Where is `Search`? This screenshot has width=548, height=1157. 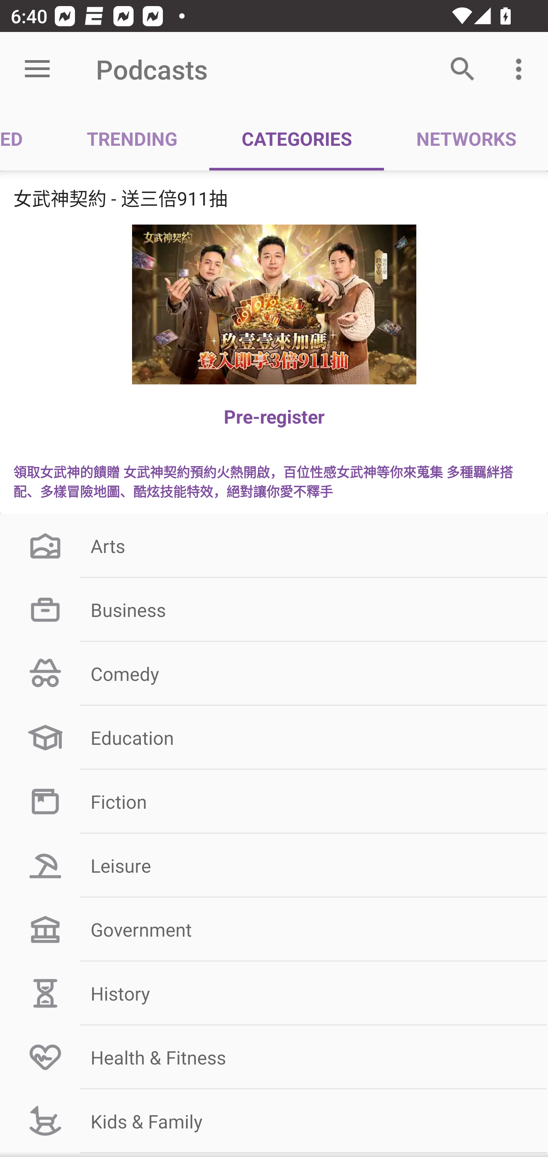
Search is located at coordinates (463, 69).